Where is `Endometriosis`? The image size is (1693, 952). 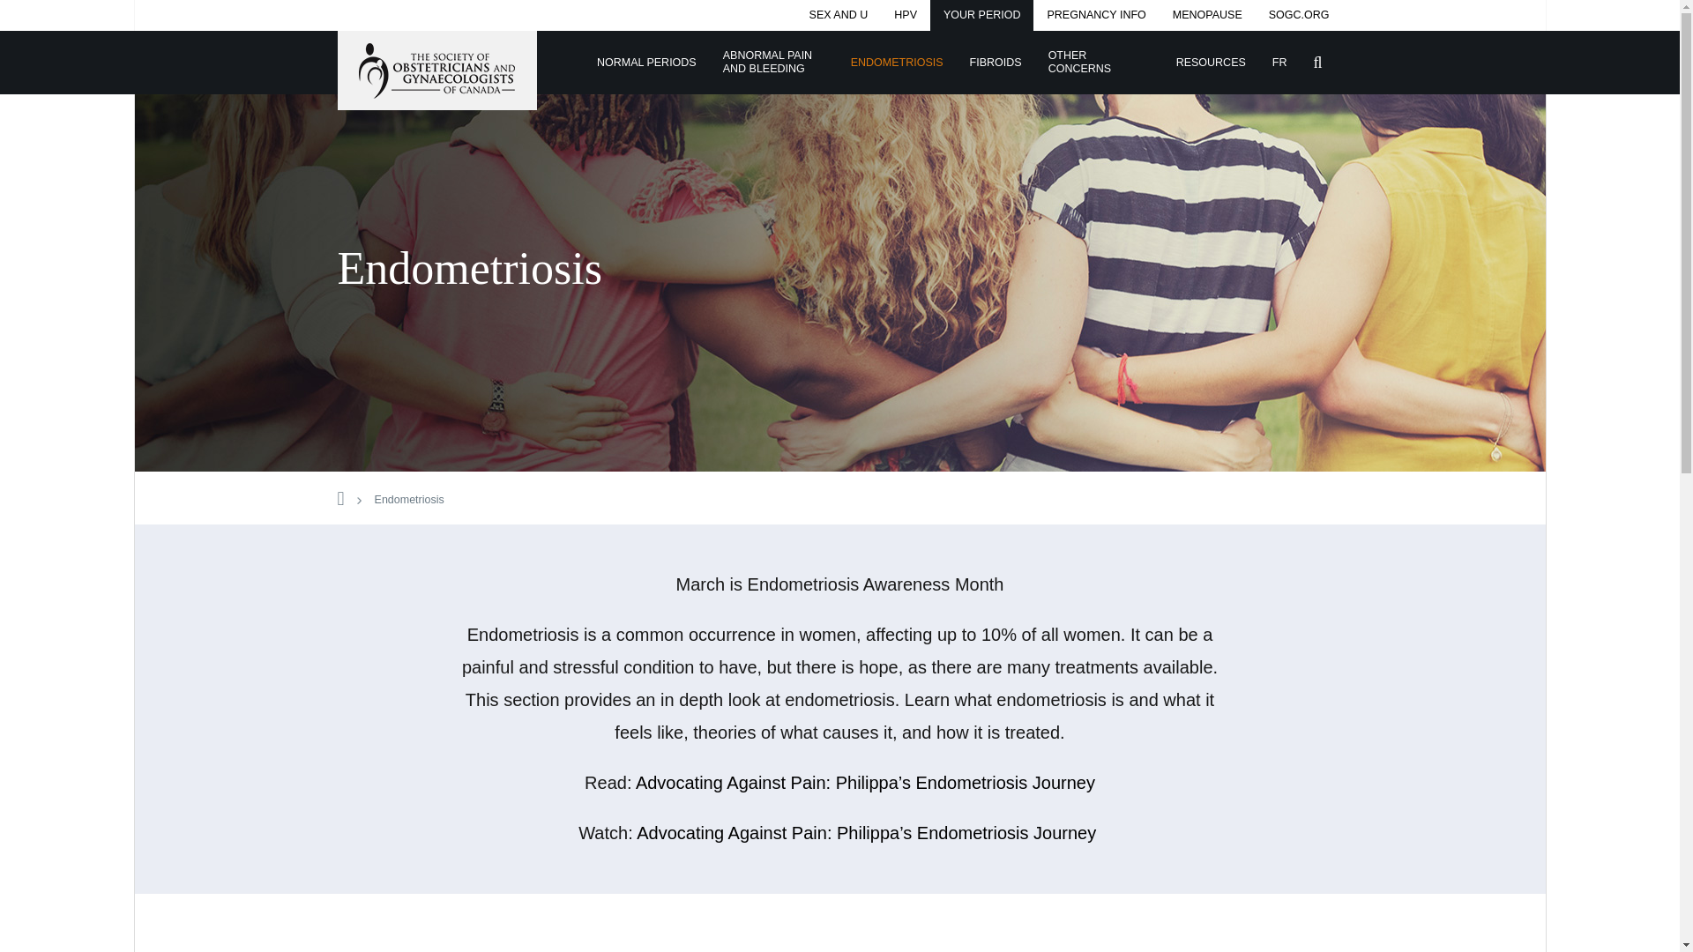 Endometriosis is located at coordinates (409, 500).